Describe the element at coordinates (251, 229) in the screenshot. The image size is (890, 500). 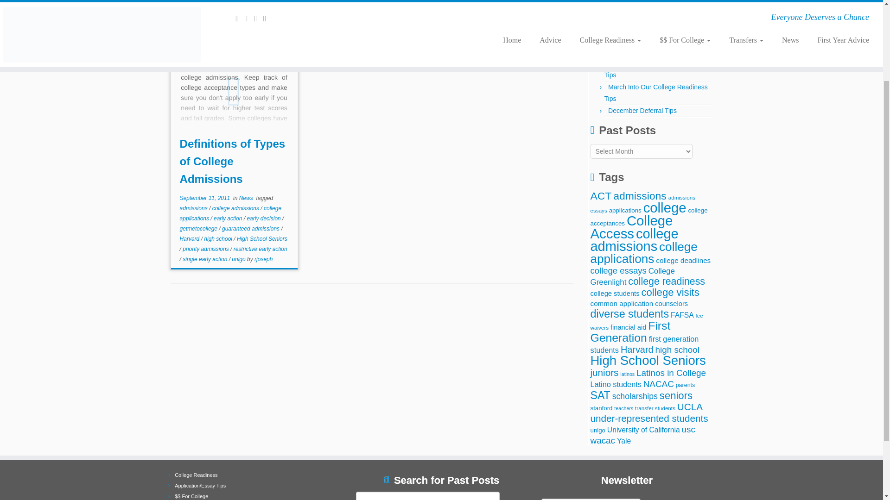
I see `View all posts in guaranteed admissions` at that location.